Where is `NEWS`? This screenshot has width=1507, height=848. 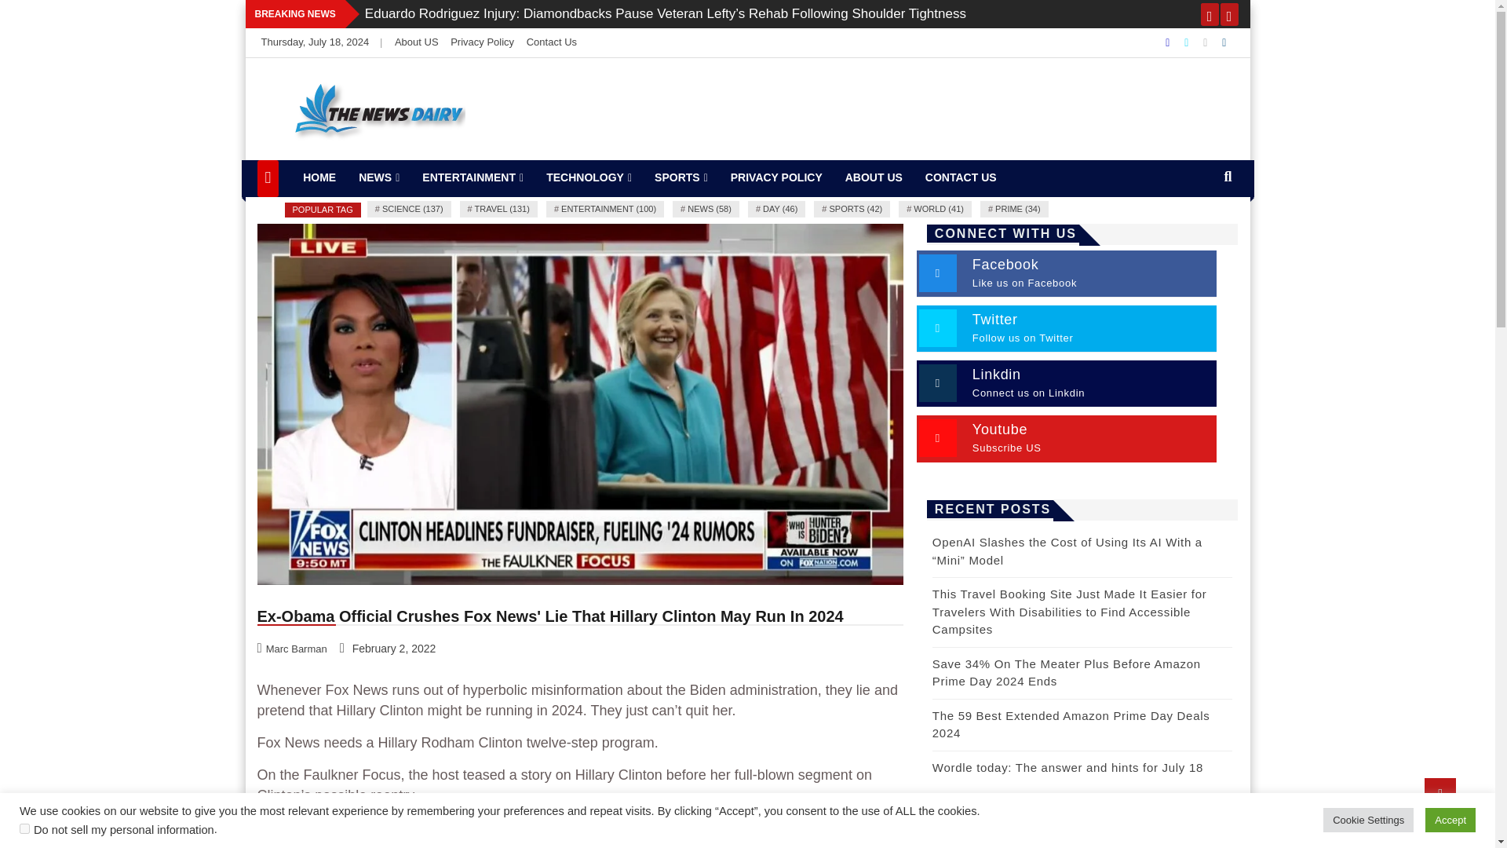
NEWS is located at coordinates (378, 177).